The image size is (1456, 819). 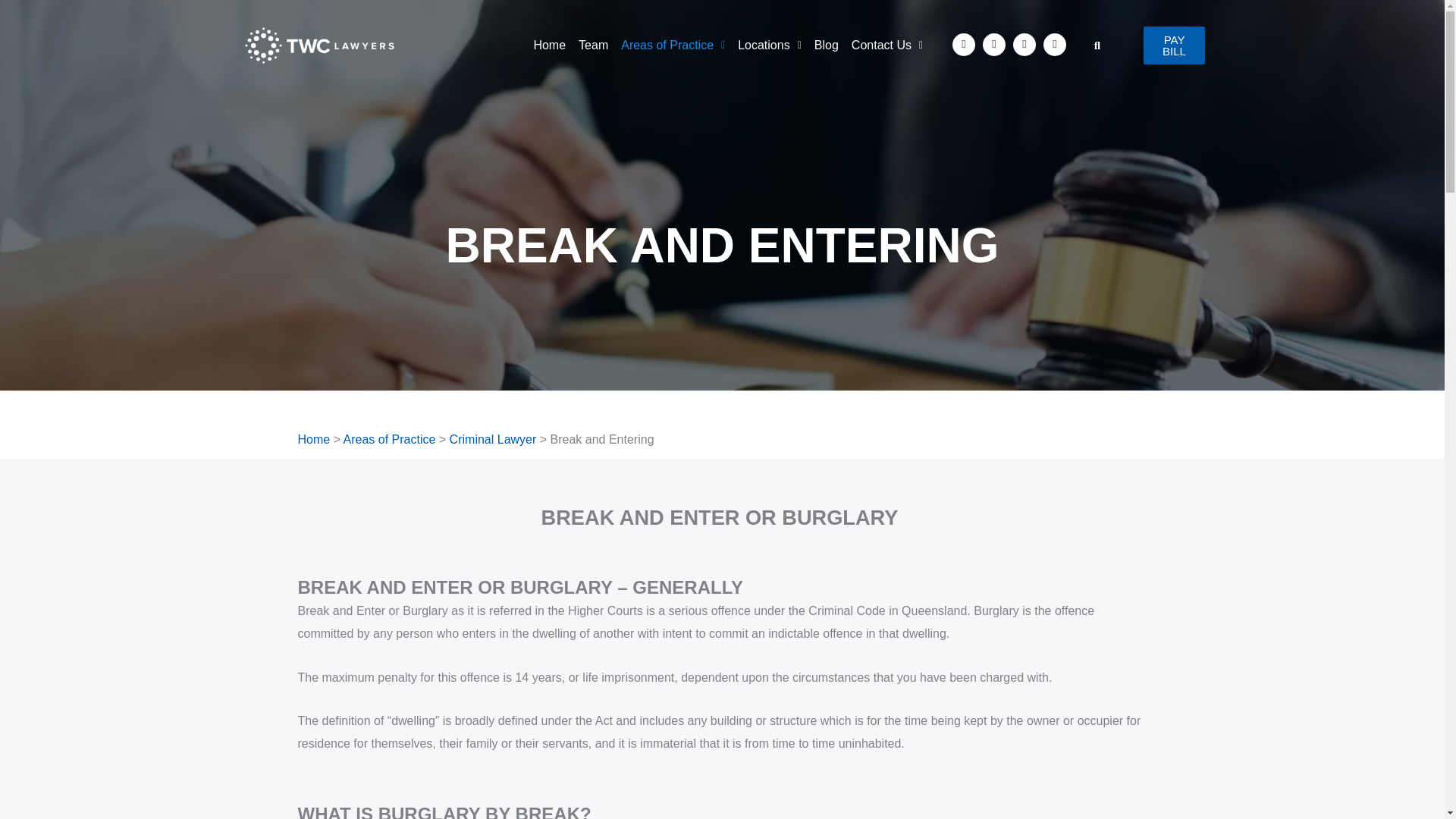 I want to click on Search, so click(x=1092, y=45).